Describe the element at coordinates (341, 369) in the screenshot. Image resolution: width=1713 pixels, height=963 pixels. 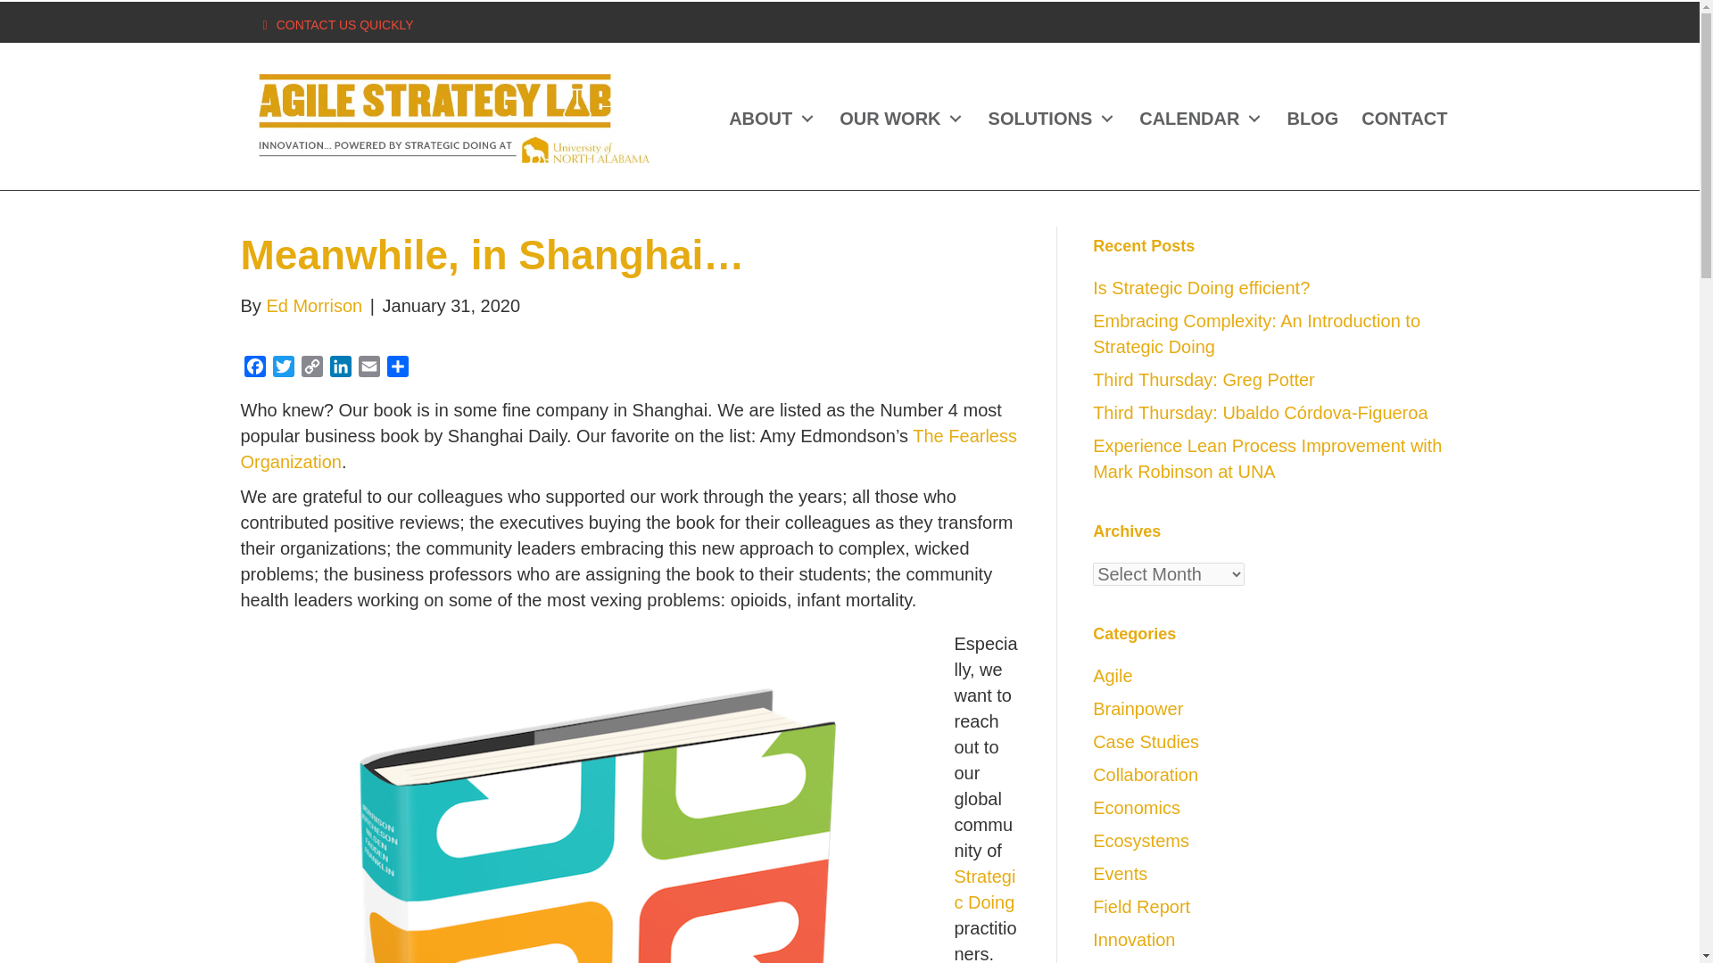
I see `LinkedIn` at that location.